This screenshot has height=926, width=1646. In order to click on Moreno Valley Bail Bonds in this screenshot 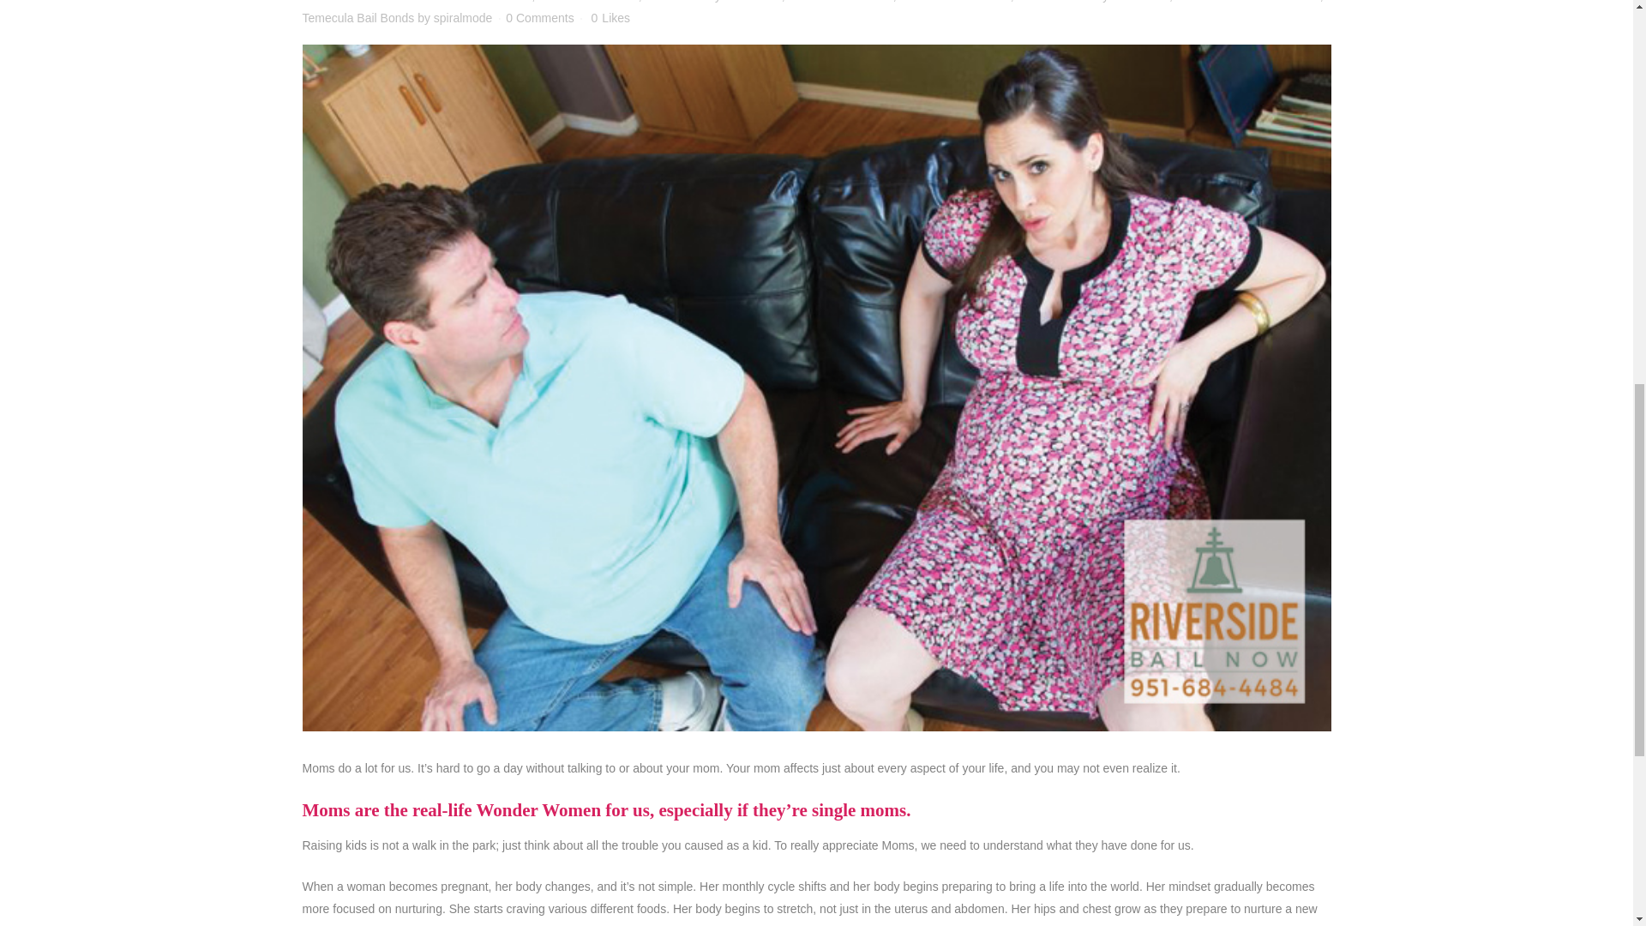, I will do `click(713, 2)`.